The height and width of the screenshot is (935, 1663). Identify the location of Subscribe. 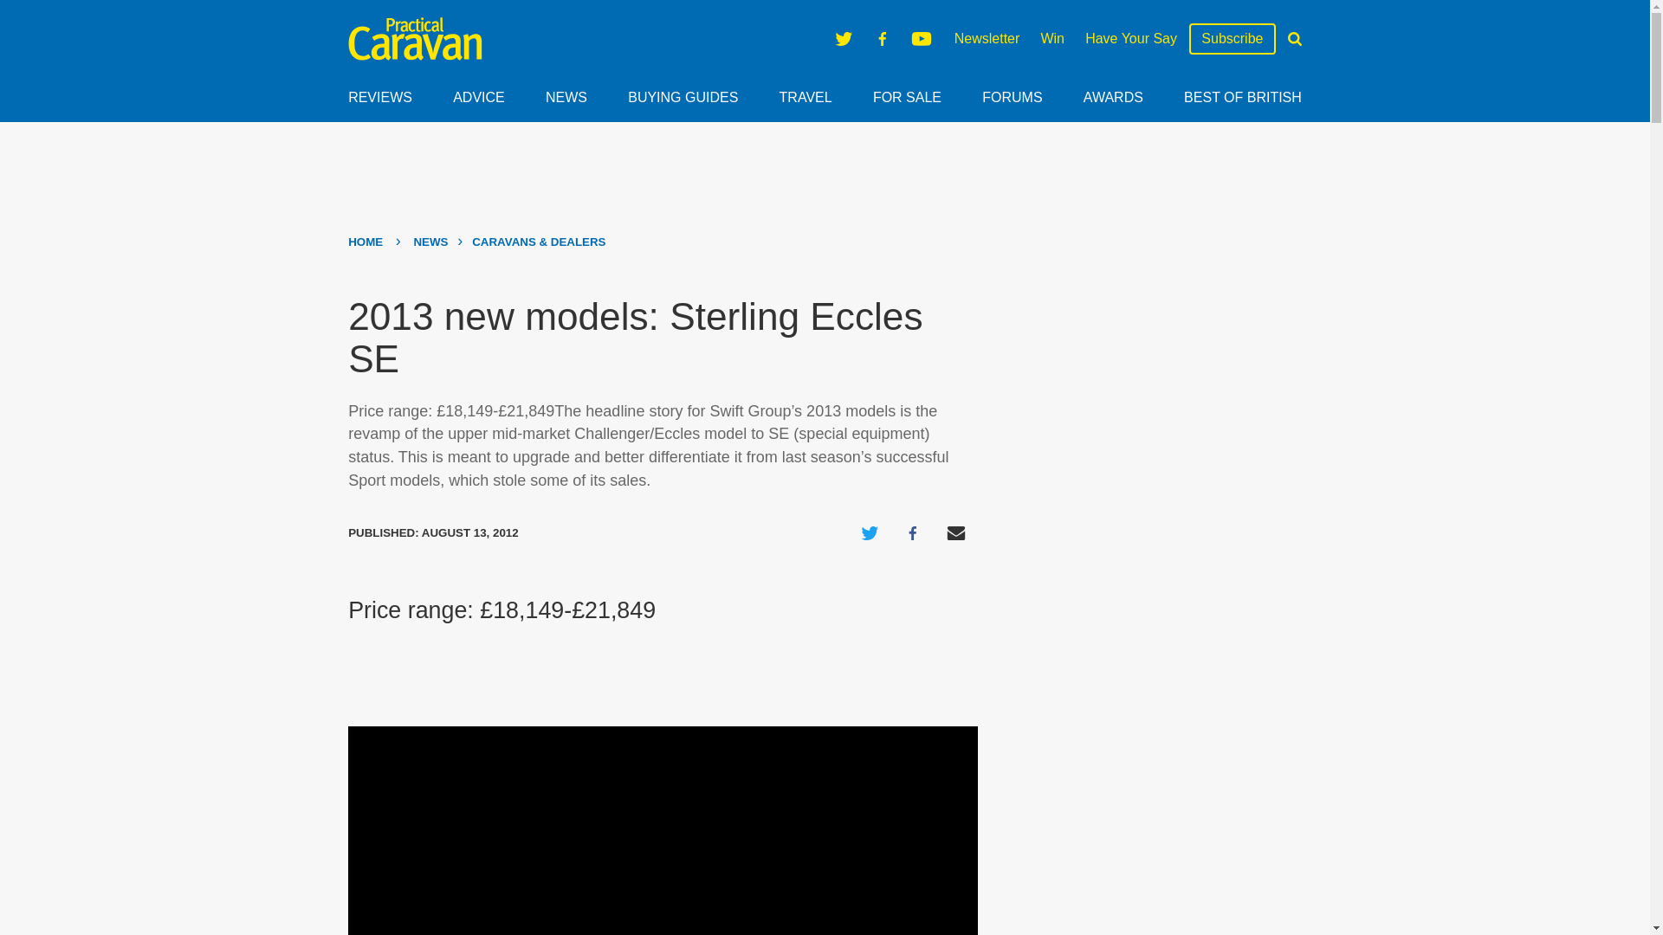
(1232, 39).